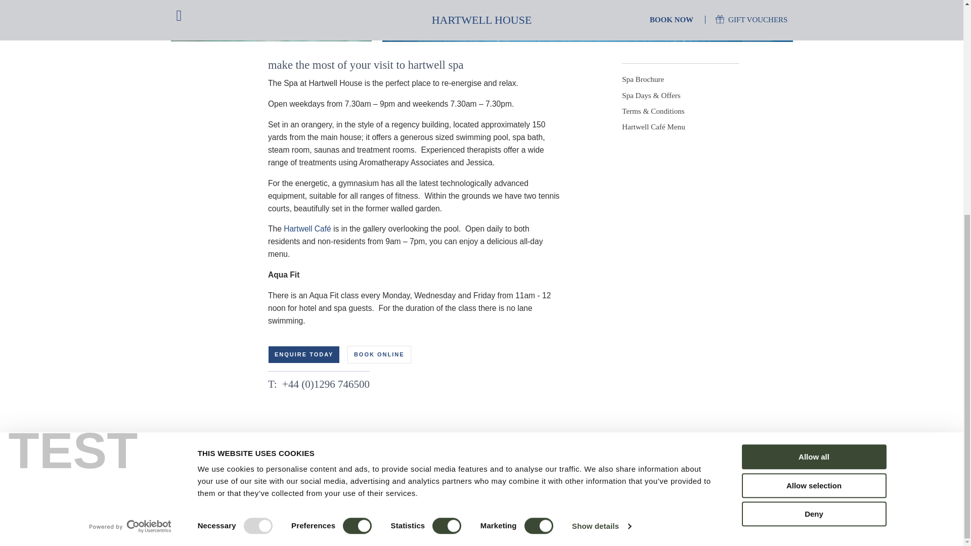 This screenshot has width=971, height=546. I want to click on Show details, so click(601, 176).